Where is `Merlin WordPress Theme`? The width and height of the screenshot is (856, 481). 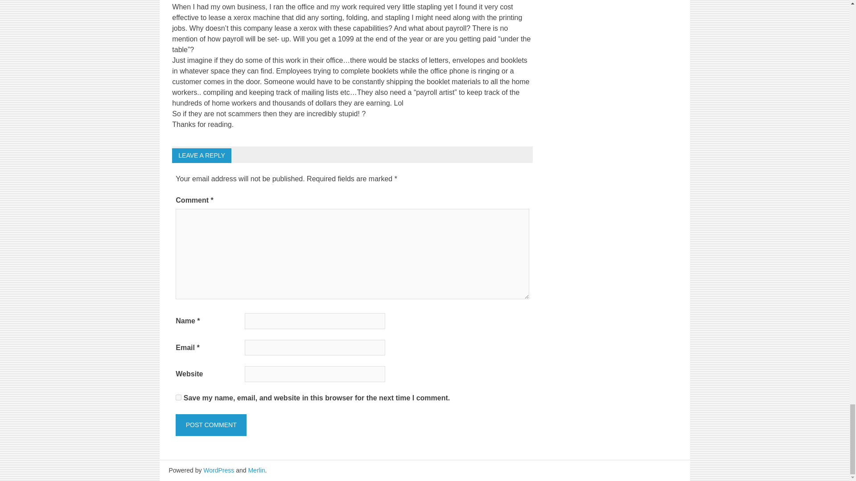
Merlin WordPress Theme is located at coordinates (256, 470).